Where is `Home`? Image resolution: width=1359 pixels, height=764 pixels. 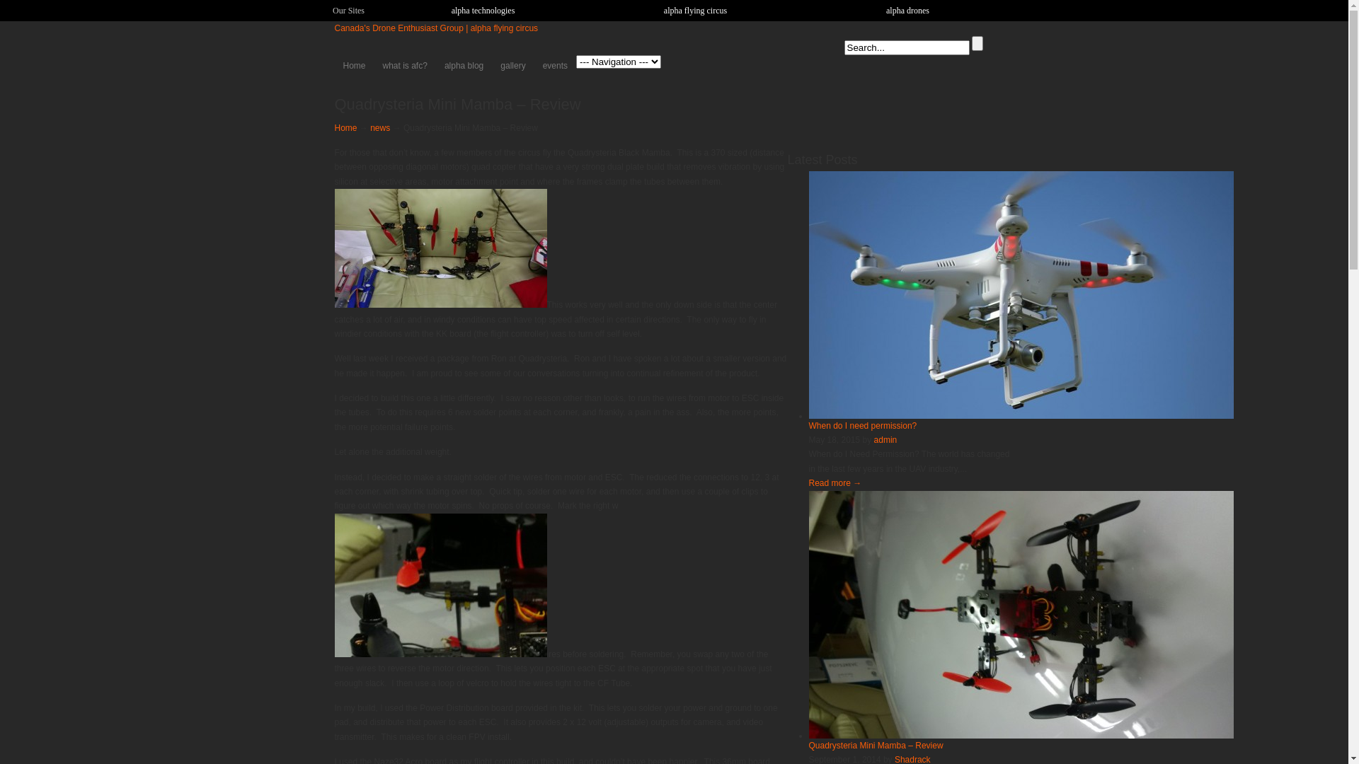 Home is located at coordinates (345, 128).